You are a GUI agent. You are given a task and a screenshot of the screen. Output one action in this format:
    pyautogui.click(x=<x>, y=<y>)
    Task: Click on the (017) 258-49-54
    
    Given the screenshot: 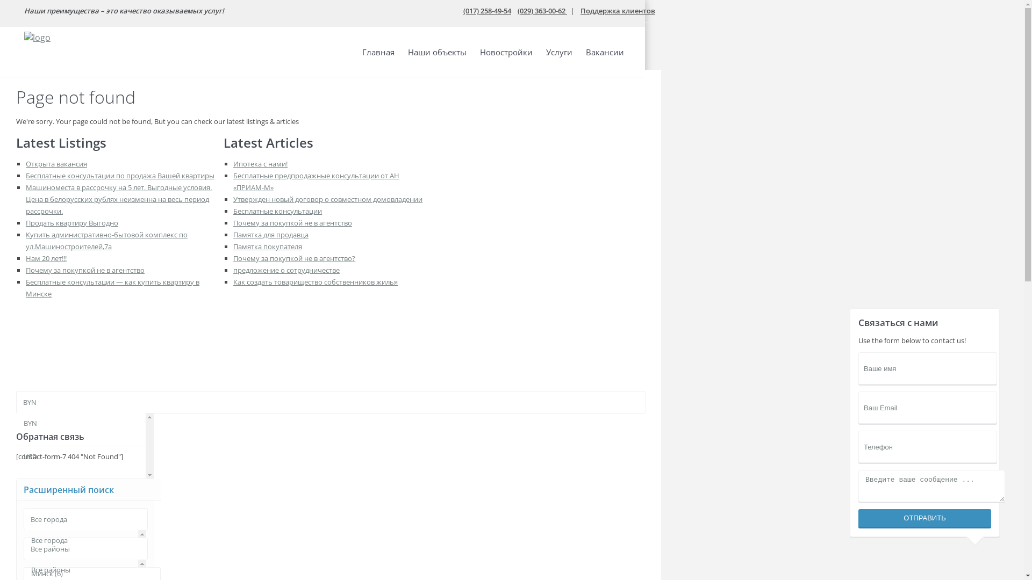 What is the action you would take?
    pyautogui.click(x=487, y=11)
    